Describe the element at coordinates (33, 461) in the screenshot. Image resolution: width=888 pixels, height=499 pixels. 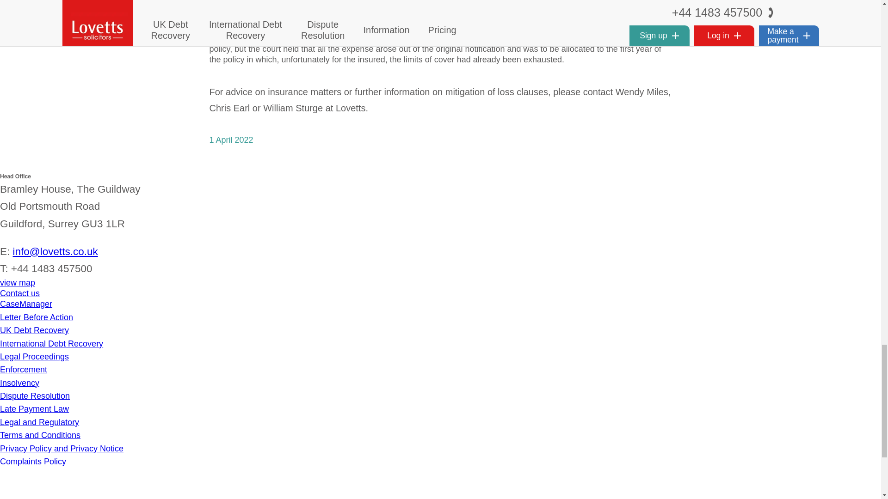
I see `Complaints Policy` at that location.